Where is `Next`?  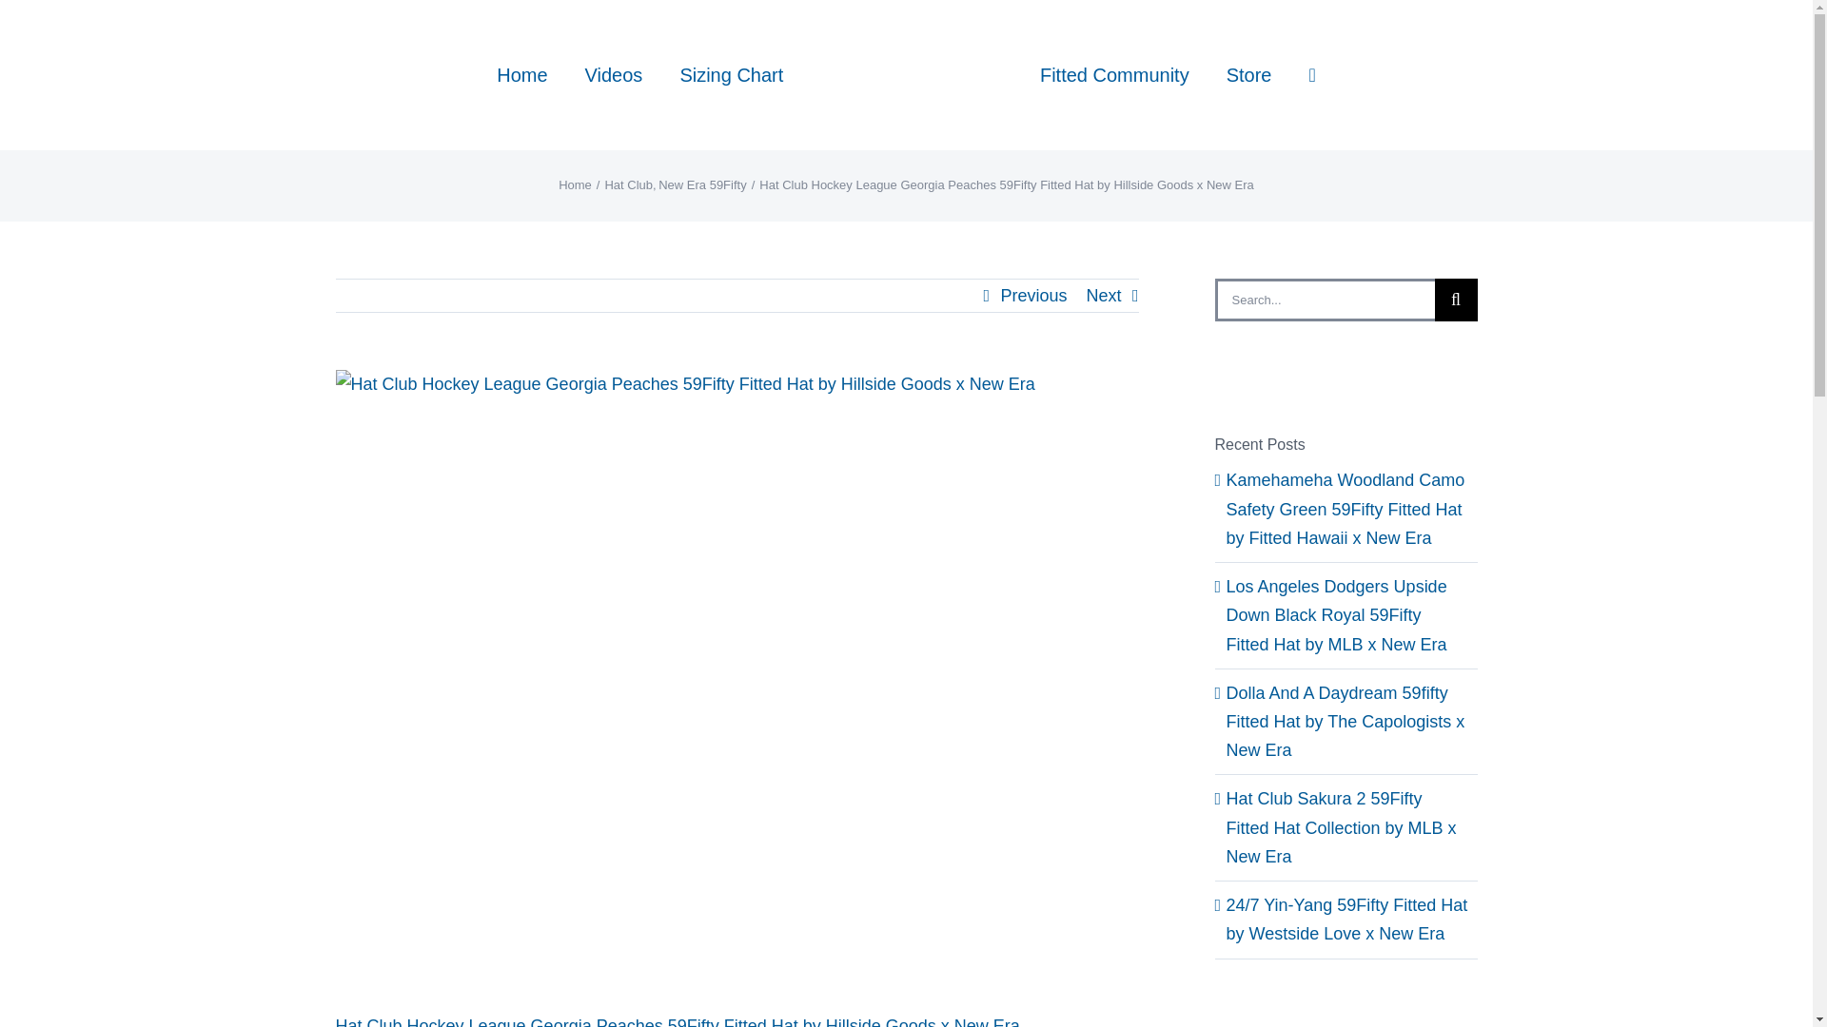 Next is located at coordinates (1103, 295).